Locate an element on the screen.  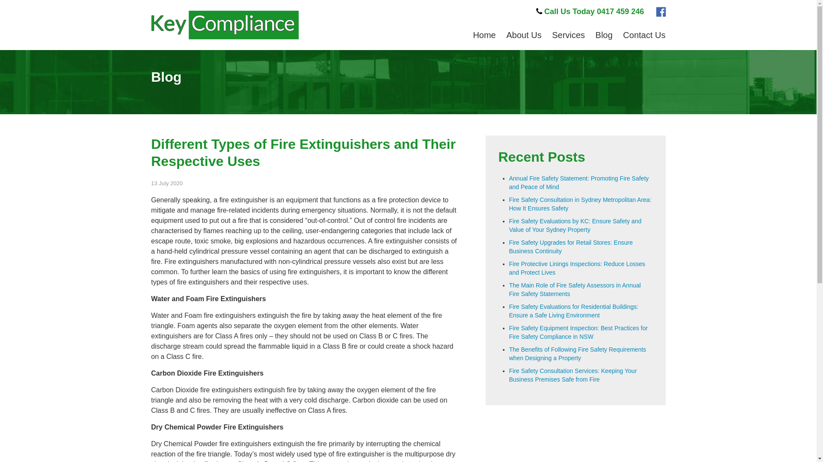
About Us is located at coordinates (524, 35).